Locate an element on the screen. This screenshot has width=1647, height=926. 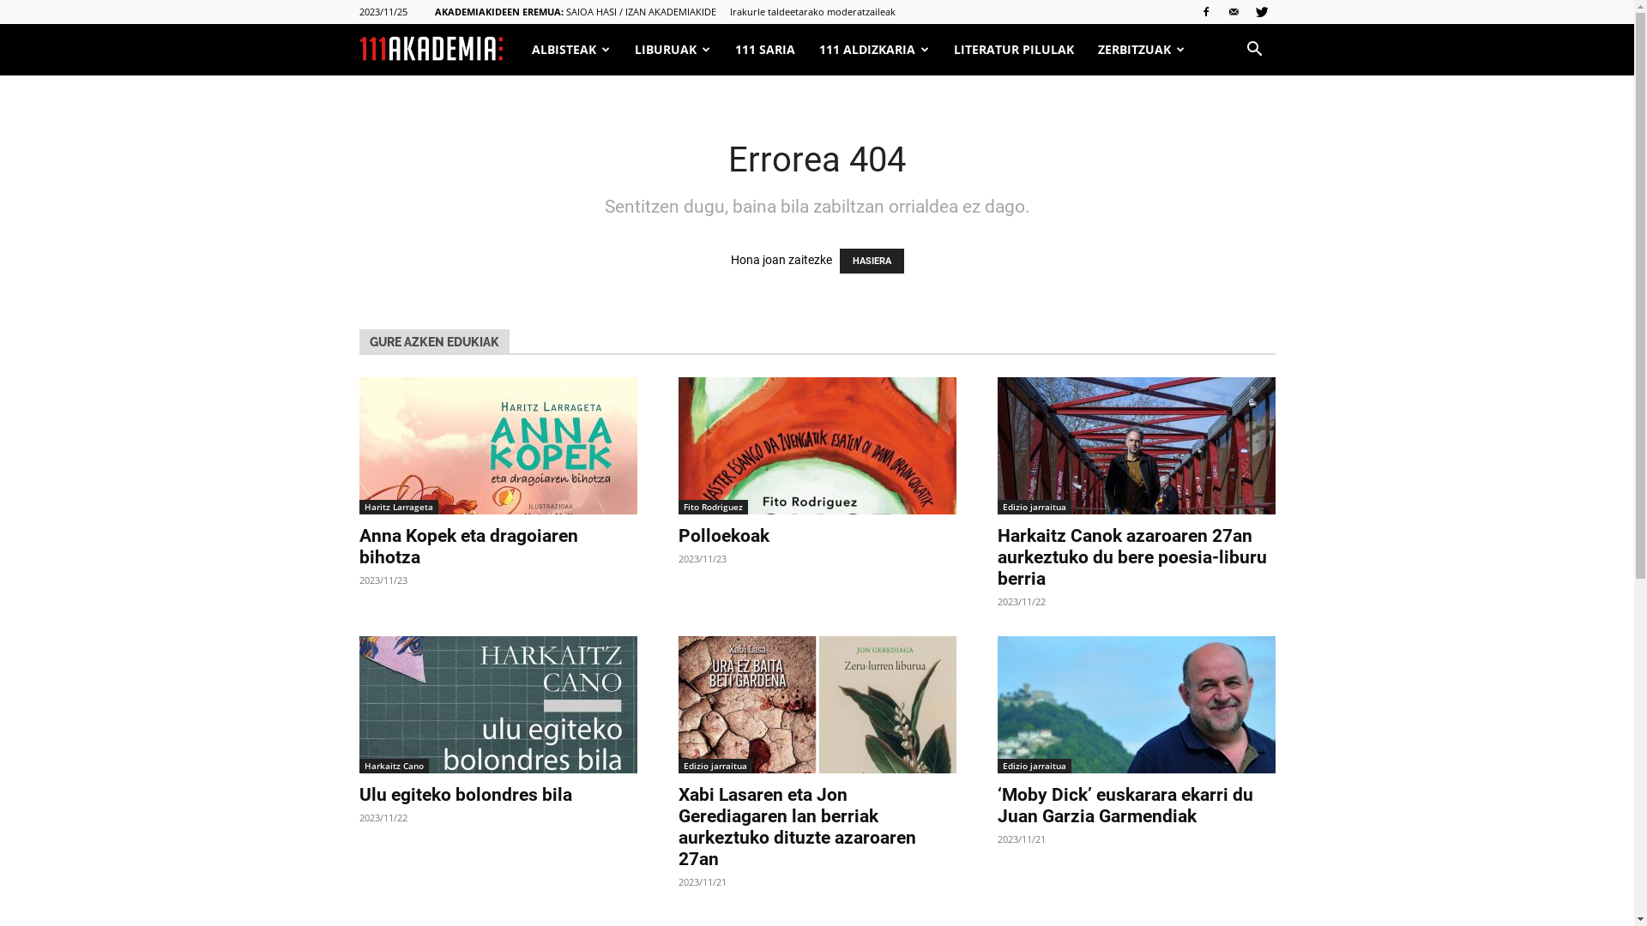
111 SARIA is located at coordinates (764, 50).